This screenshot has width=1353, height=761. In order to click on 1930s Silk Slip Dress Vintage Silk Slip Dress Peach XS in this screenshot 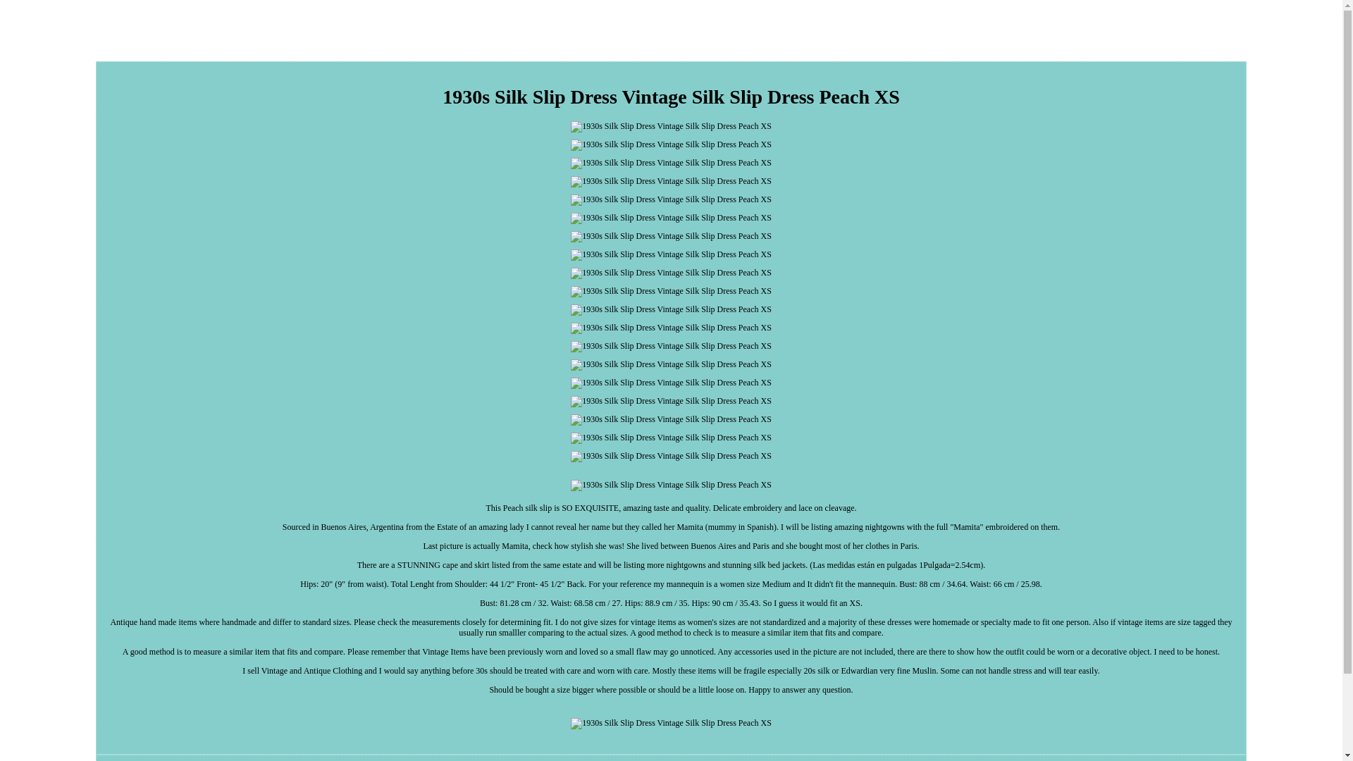, I will do `click(671, 347)`.